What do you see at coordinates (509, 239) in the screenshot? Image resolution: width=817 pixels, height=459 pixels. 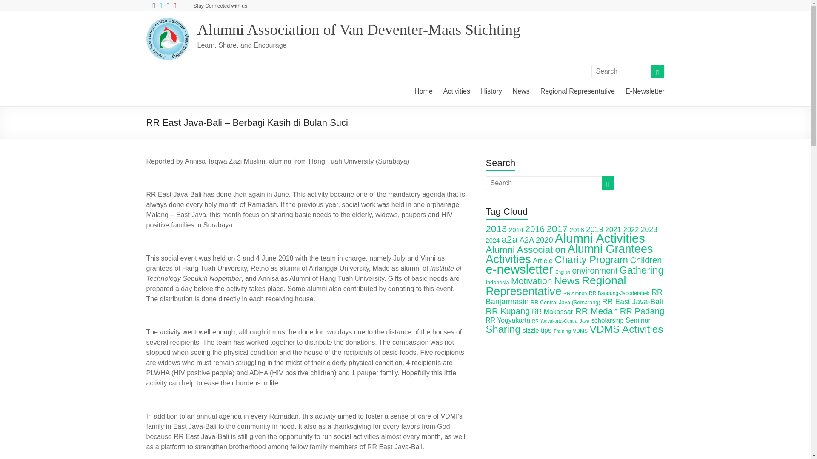 I see `59 topics` at bounding box center [509, 239].